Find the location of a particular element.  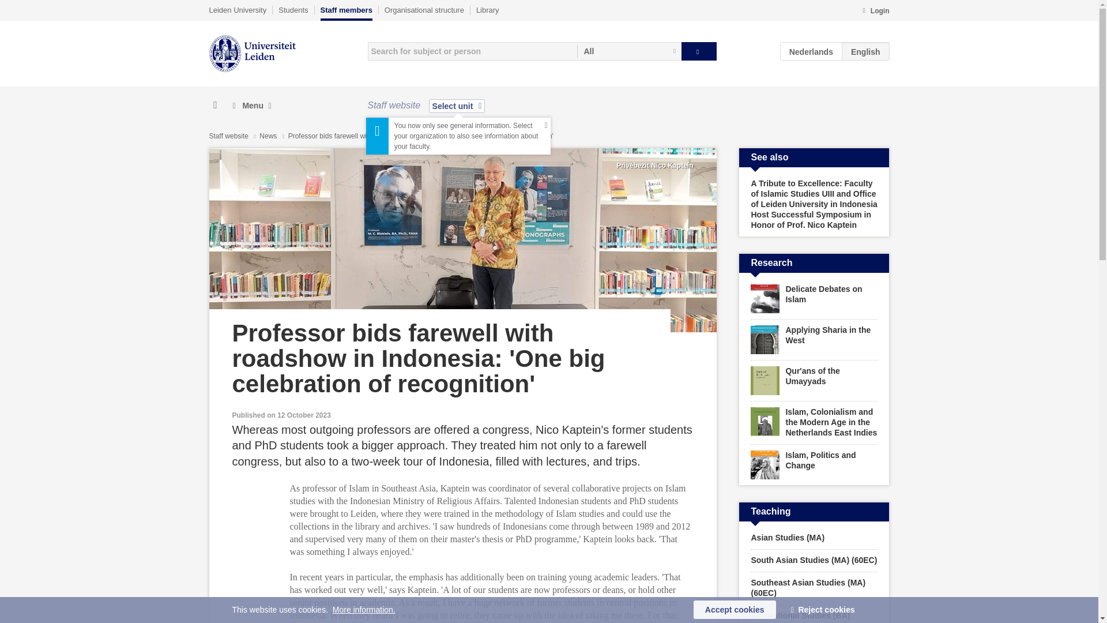

Organisational structure is located at coordinates (424, 10).